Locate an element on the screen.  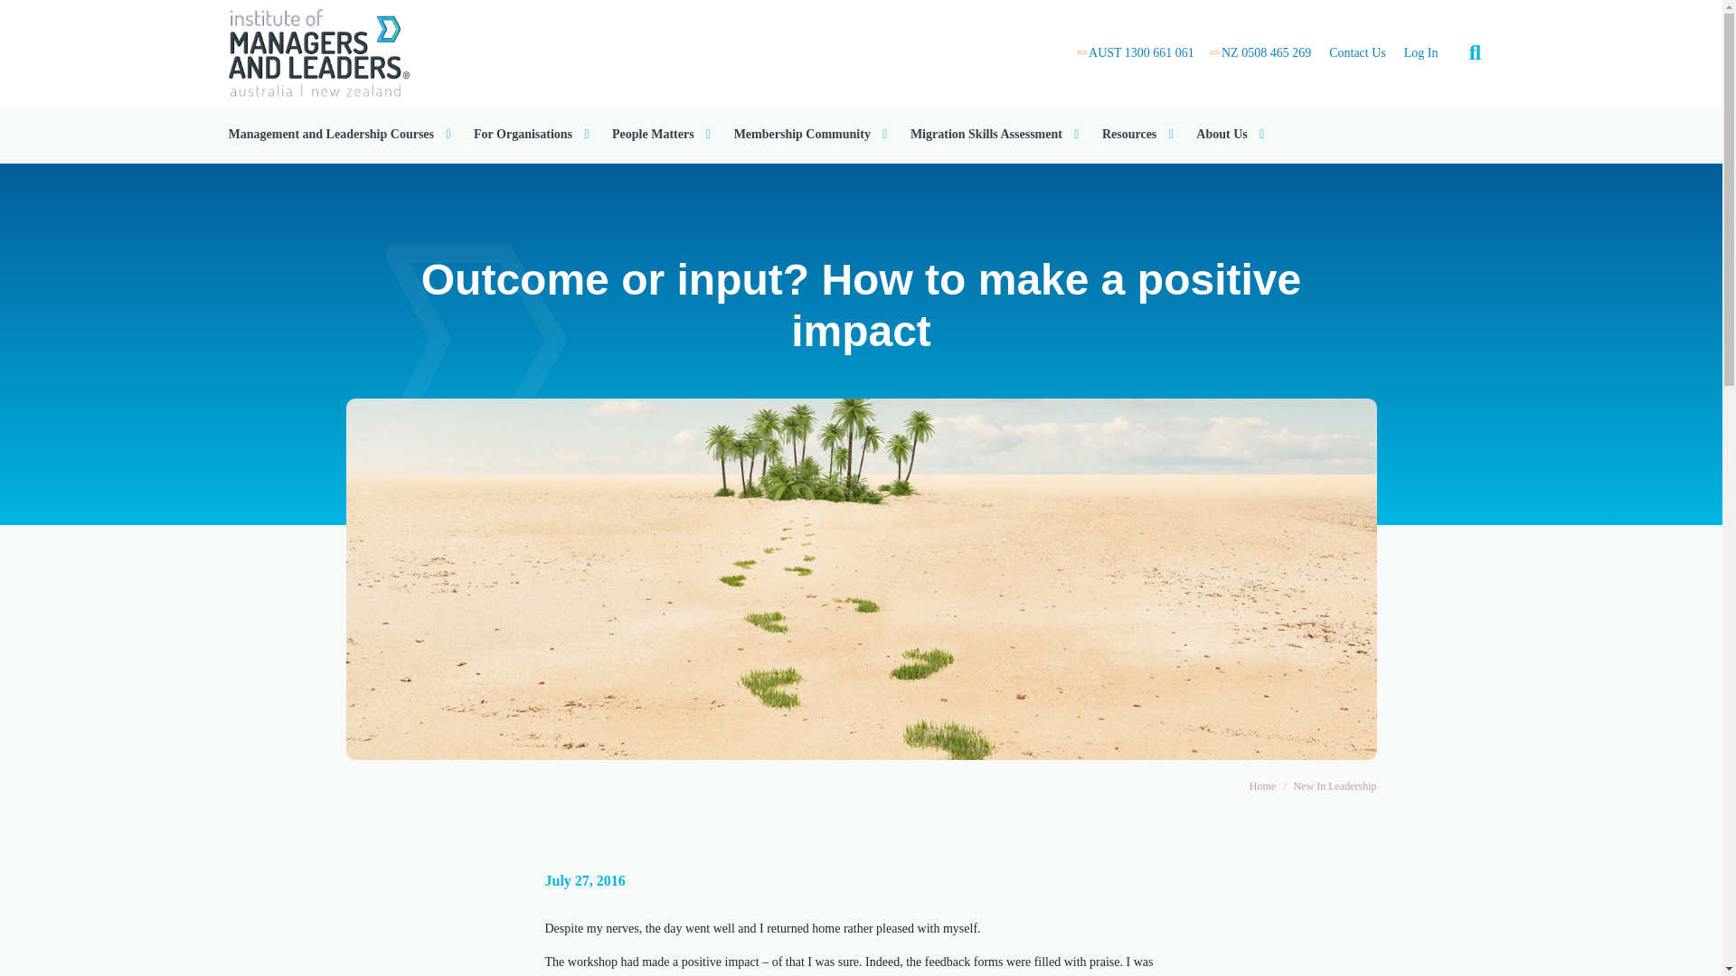
Toggle People Matters menu is located at coordinates (664, 134).